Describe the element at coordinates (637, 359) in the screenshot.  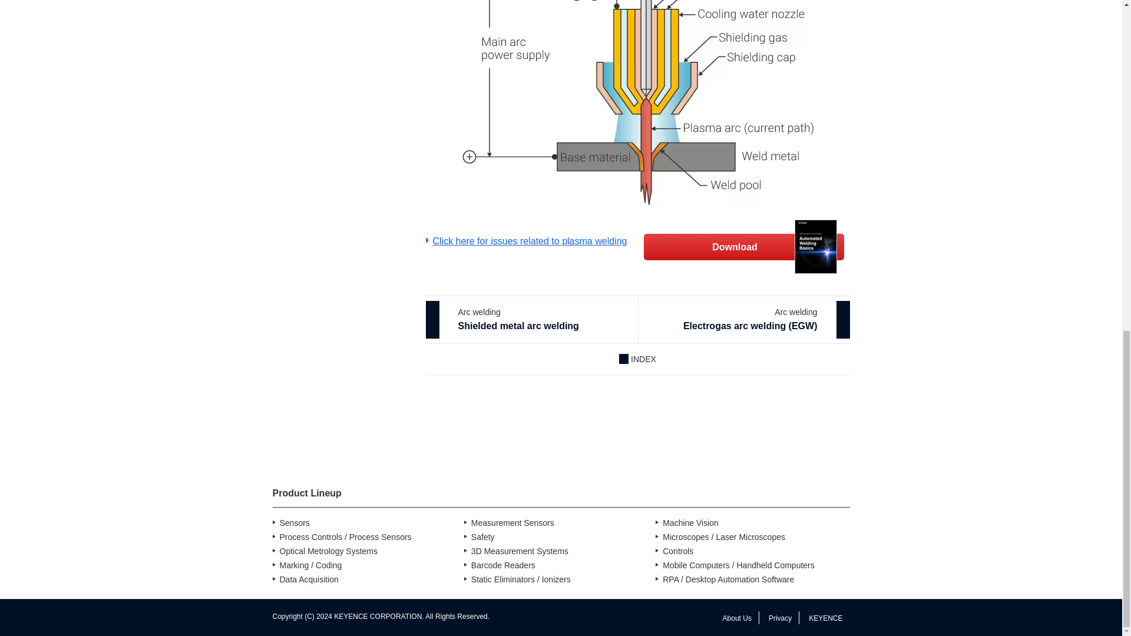
I see `INDEX` at that location.